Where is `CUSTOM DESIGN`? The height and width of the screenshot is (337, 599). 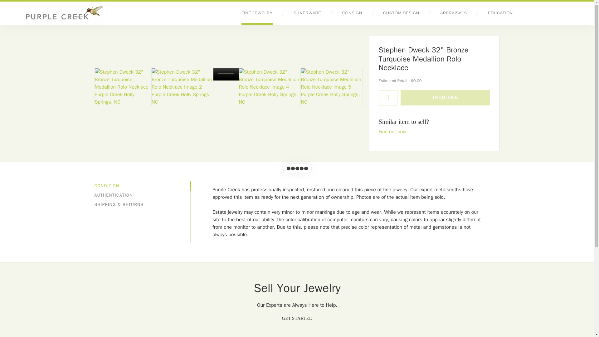 CUSTOM DESIGN is located at coordinates (401, 13).